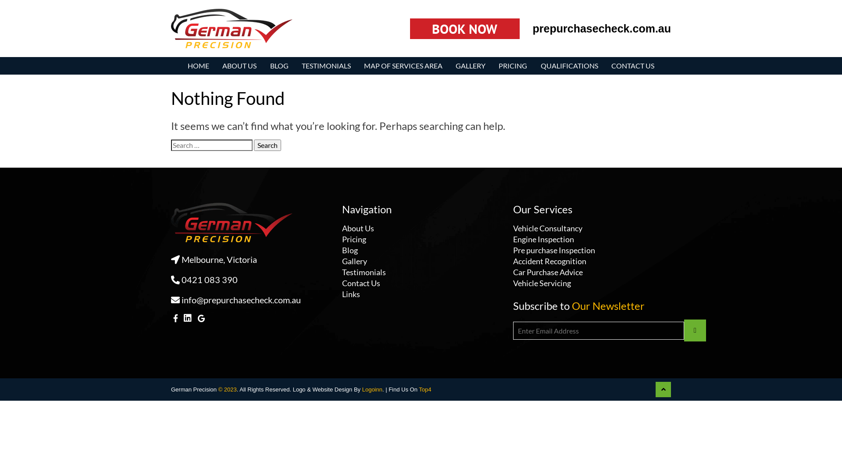  I want to click on Search, so click(268, 145).